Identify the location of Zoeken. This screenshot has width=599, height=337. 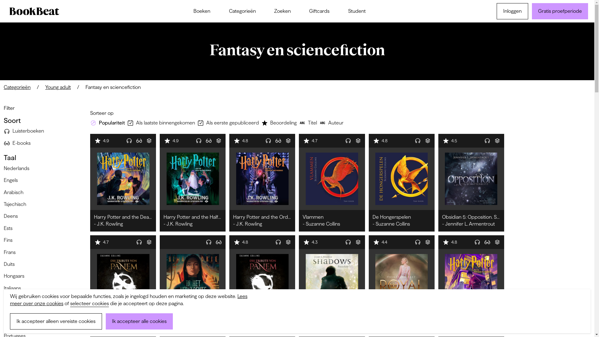
(283, 11).